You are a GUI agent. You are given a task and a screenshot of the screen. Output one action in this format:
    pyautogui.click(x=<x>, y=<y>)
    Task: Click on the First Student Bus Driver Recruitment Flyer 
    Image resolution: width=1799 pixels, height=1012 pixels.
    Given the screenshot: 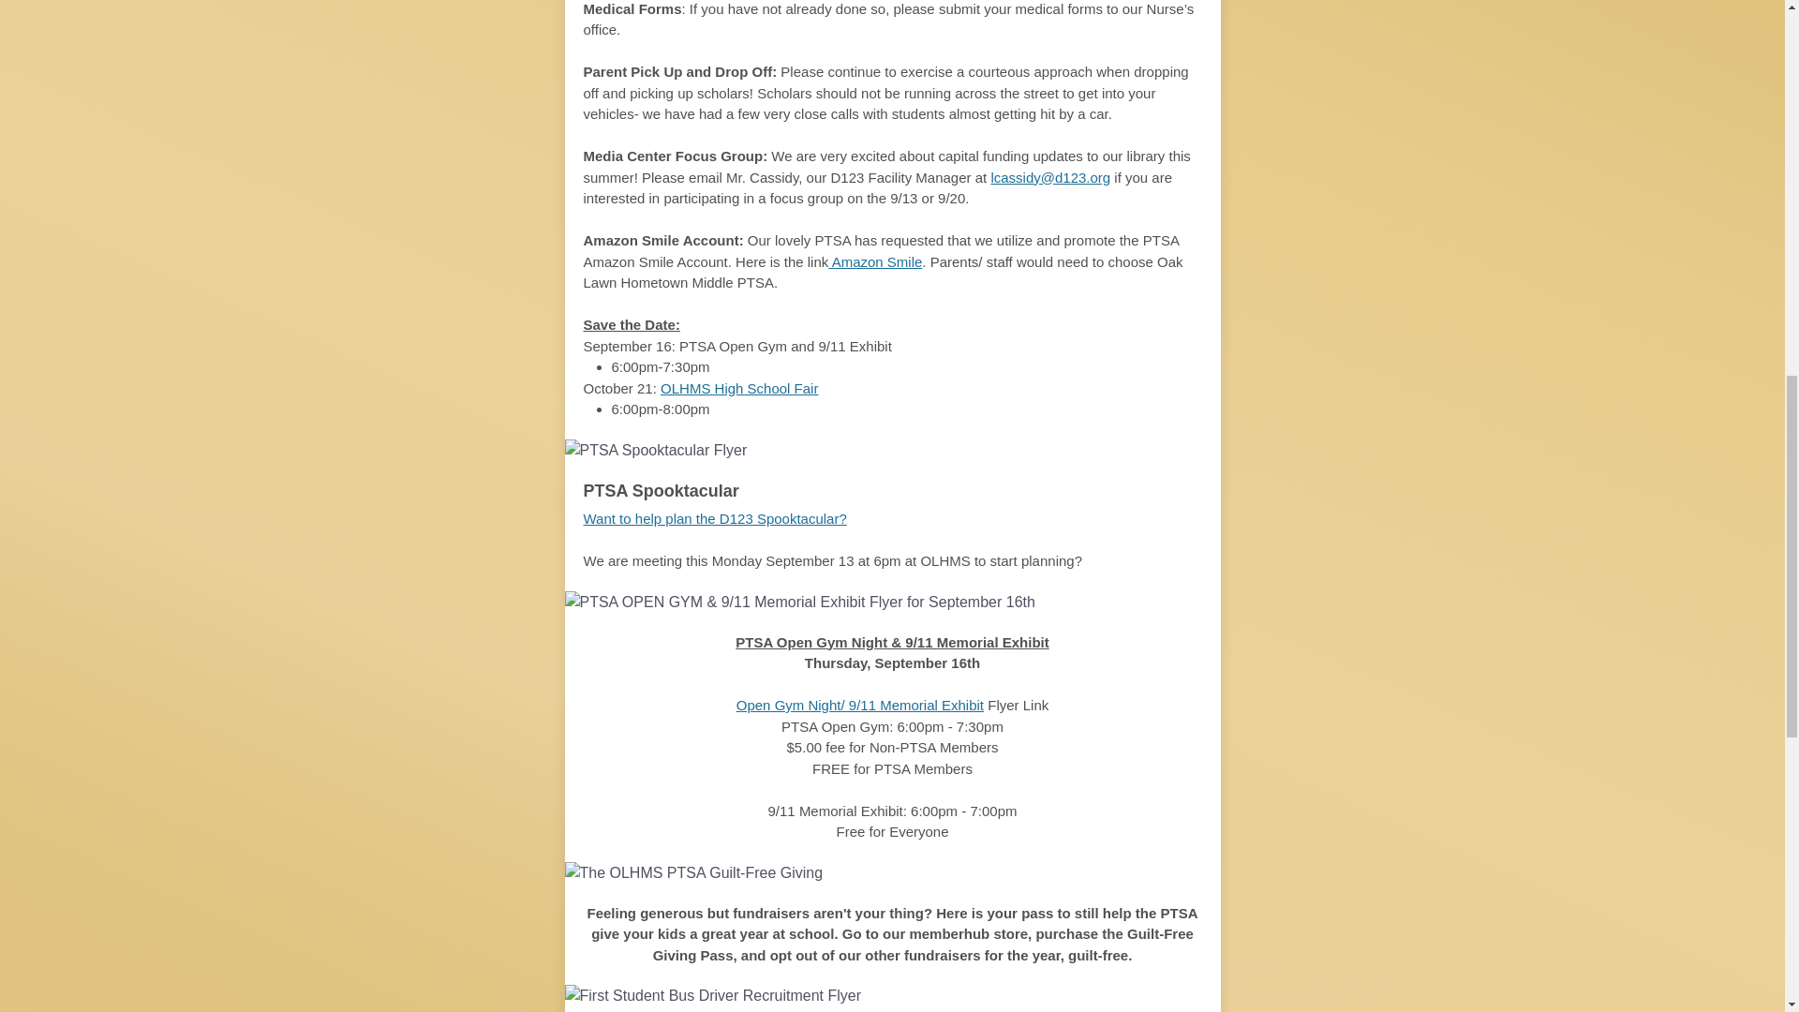 What is the action you would take?
    pyautogui.click(x=892, y=995)
    